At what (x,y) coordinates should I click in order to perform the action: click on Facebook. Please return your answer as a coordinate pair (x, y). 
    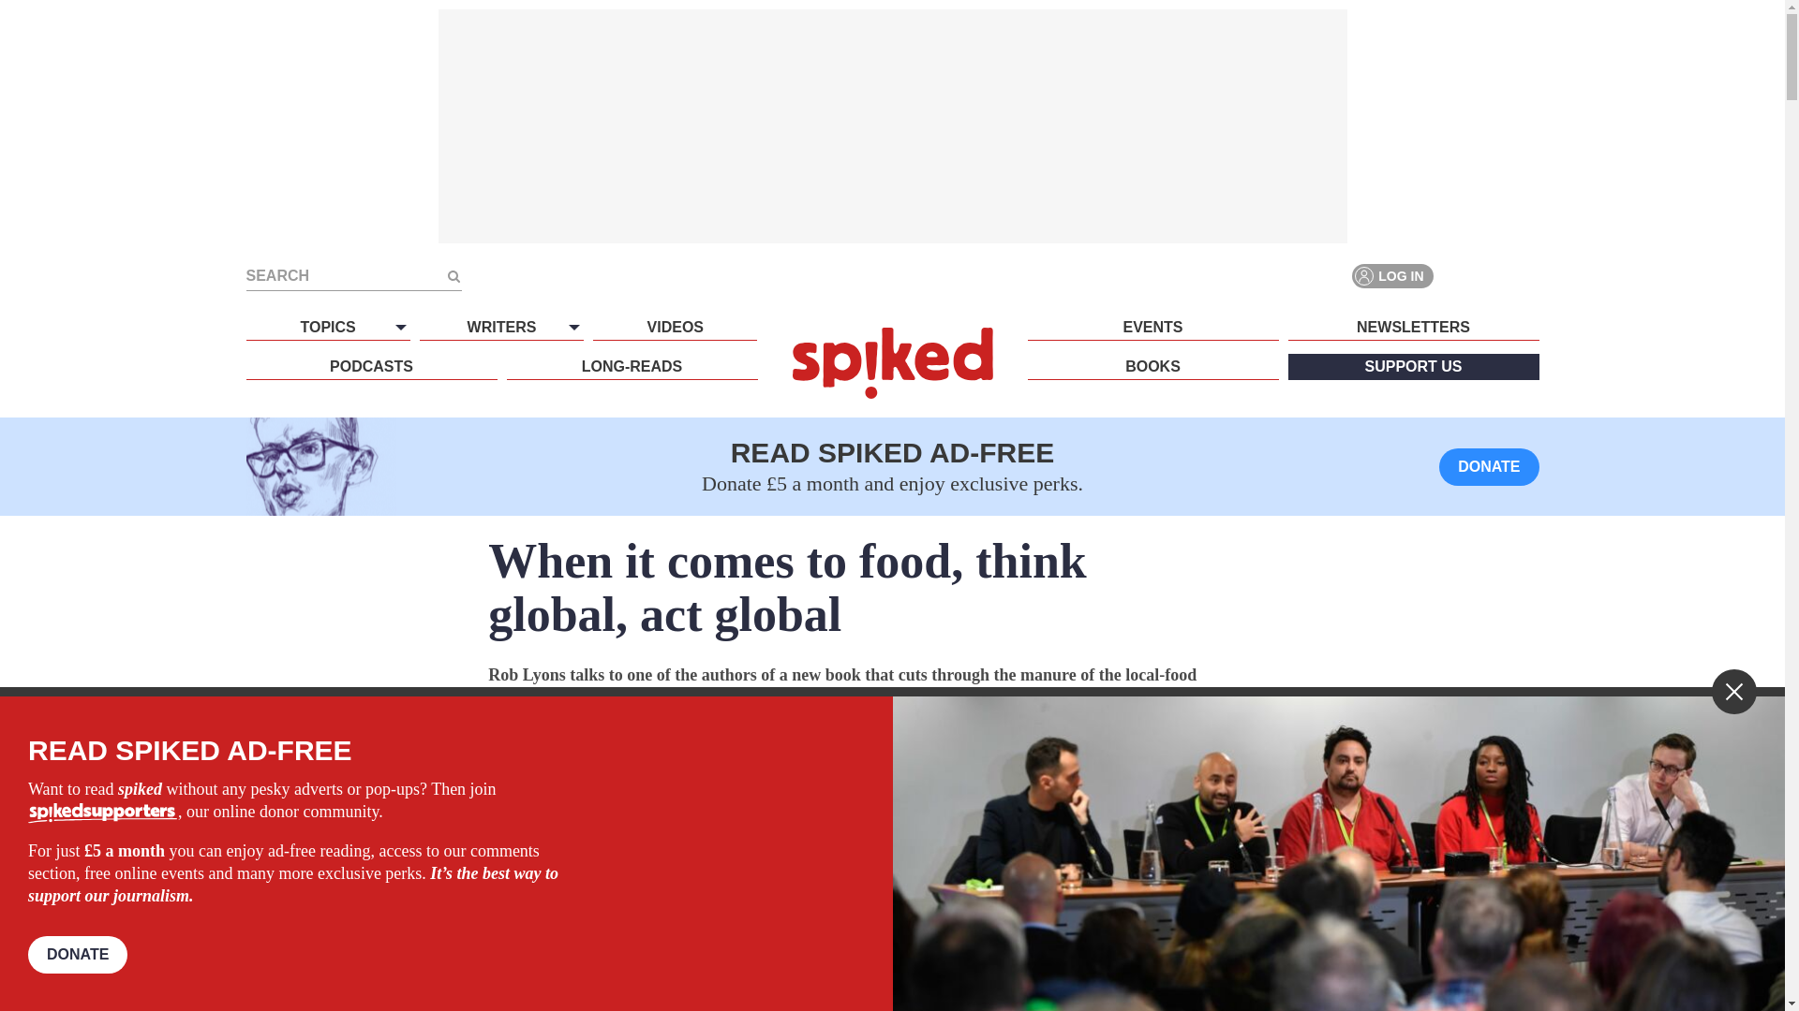
    Looking at the image, I should click on (1458, 275).